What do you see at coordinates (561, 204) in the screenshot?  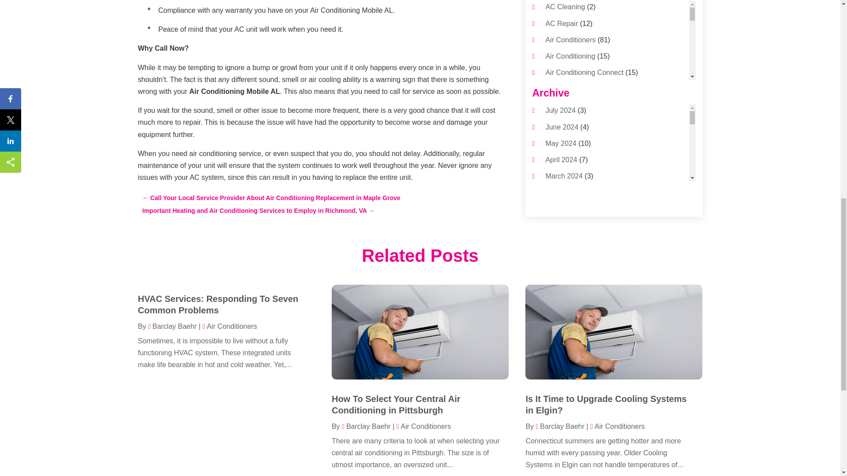 I see `Electrician` at bounding box center [561, 204].